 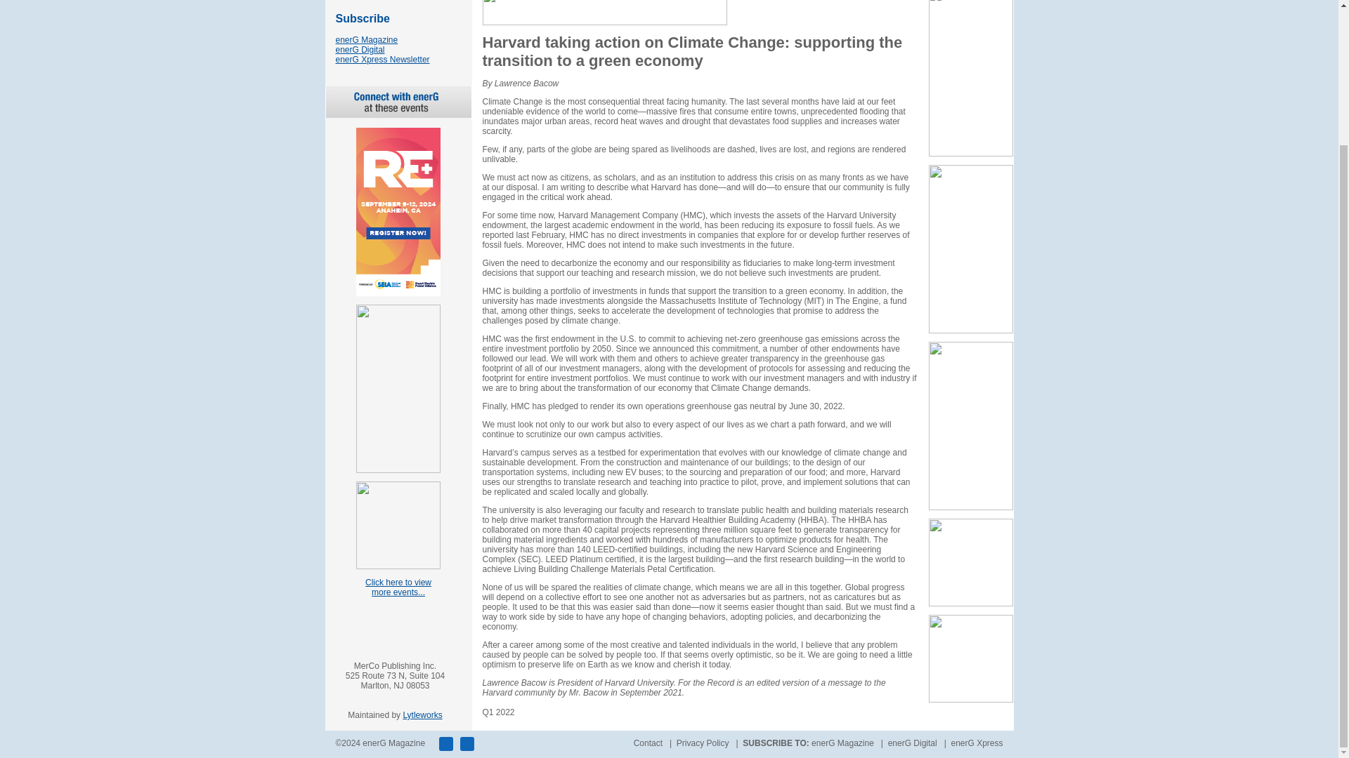 I want to click on enerG Xpress Newsletter, so click(x=383, y=59).